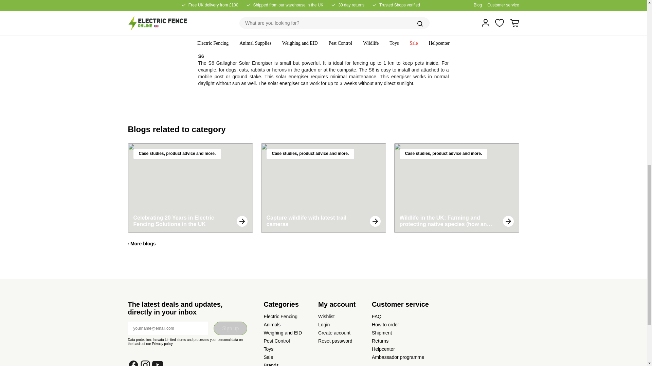  Describe the element at coordinates (326, 316) in the screenshot. I see `Wishlist` at that location.